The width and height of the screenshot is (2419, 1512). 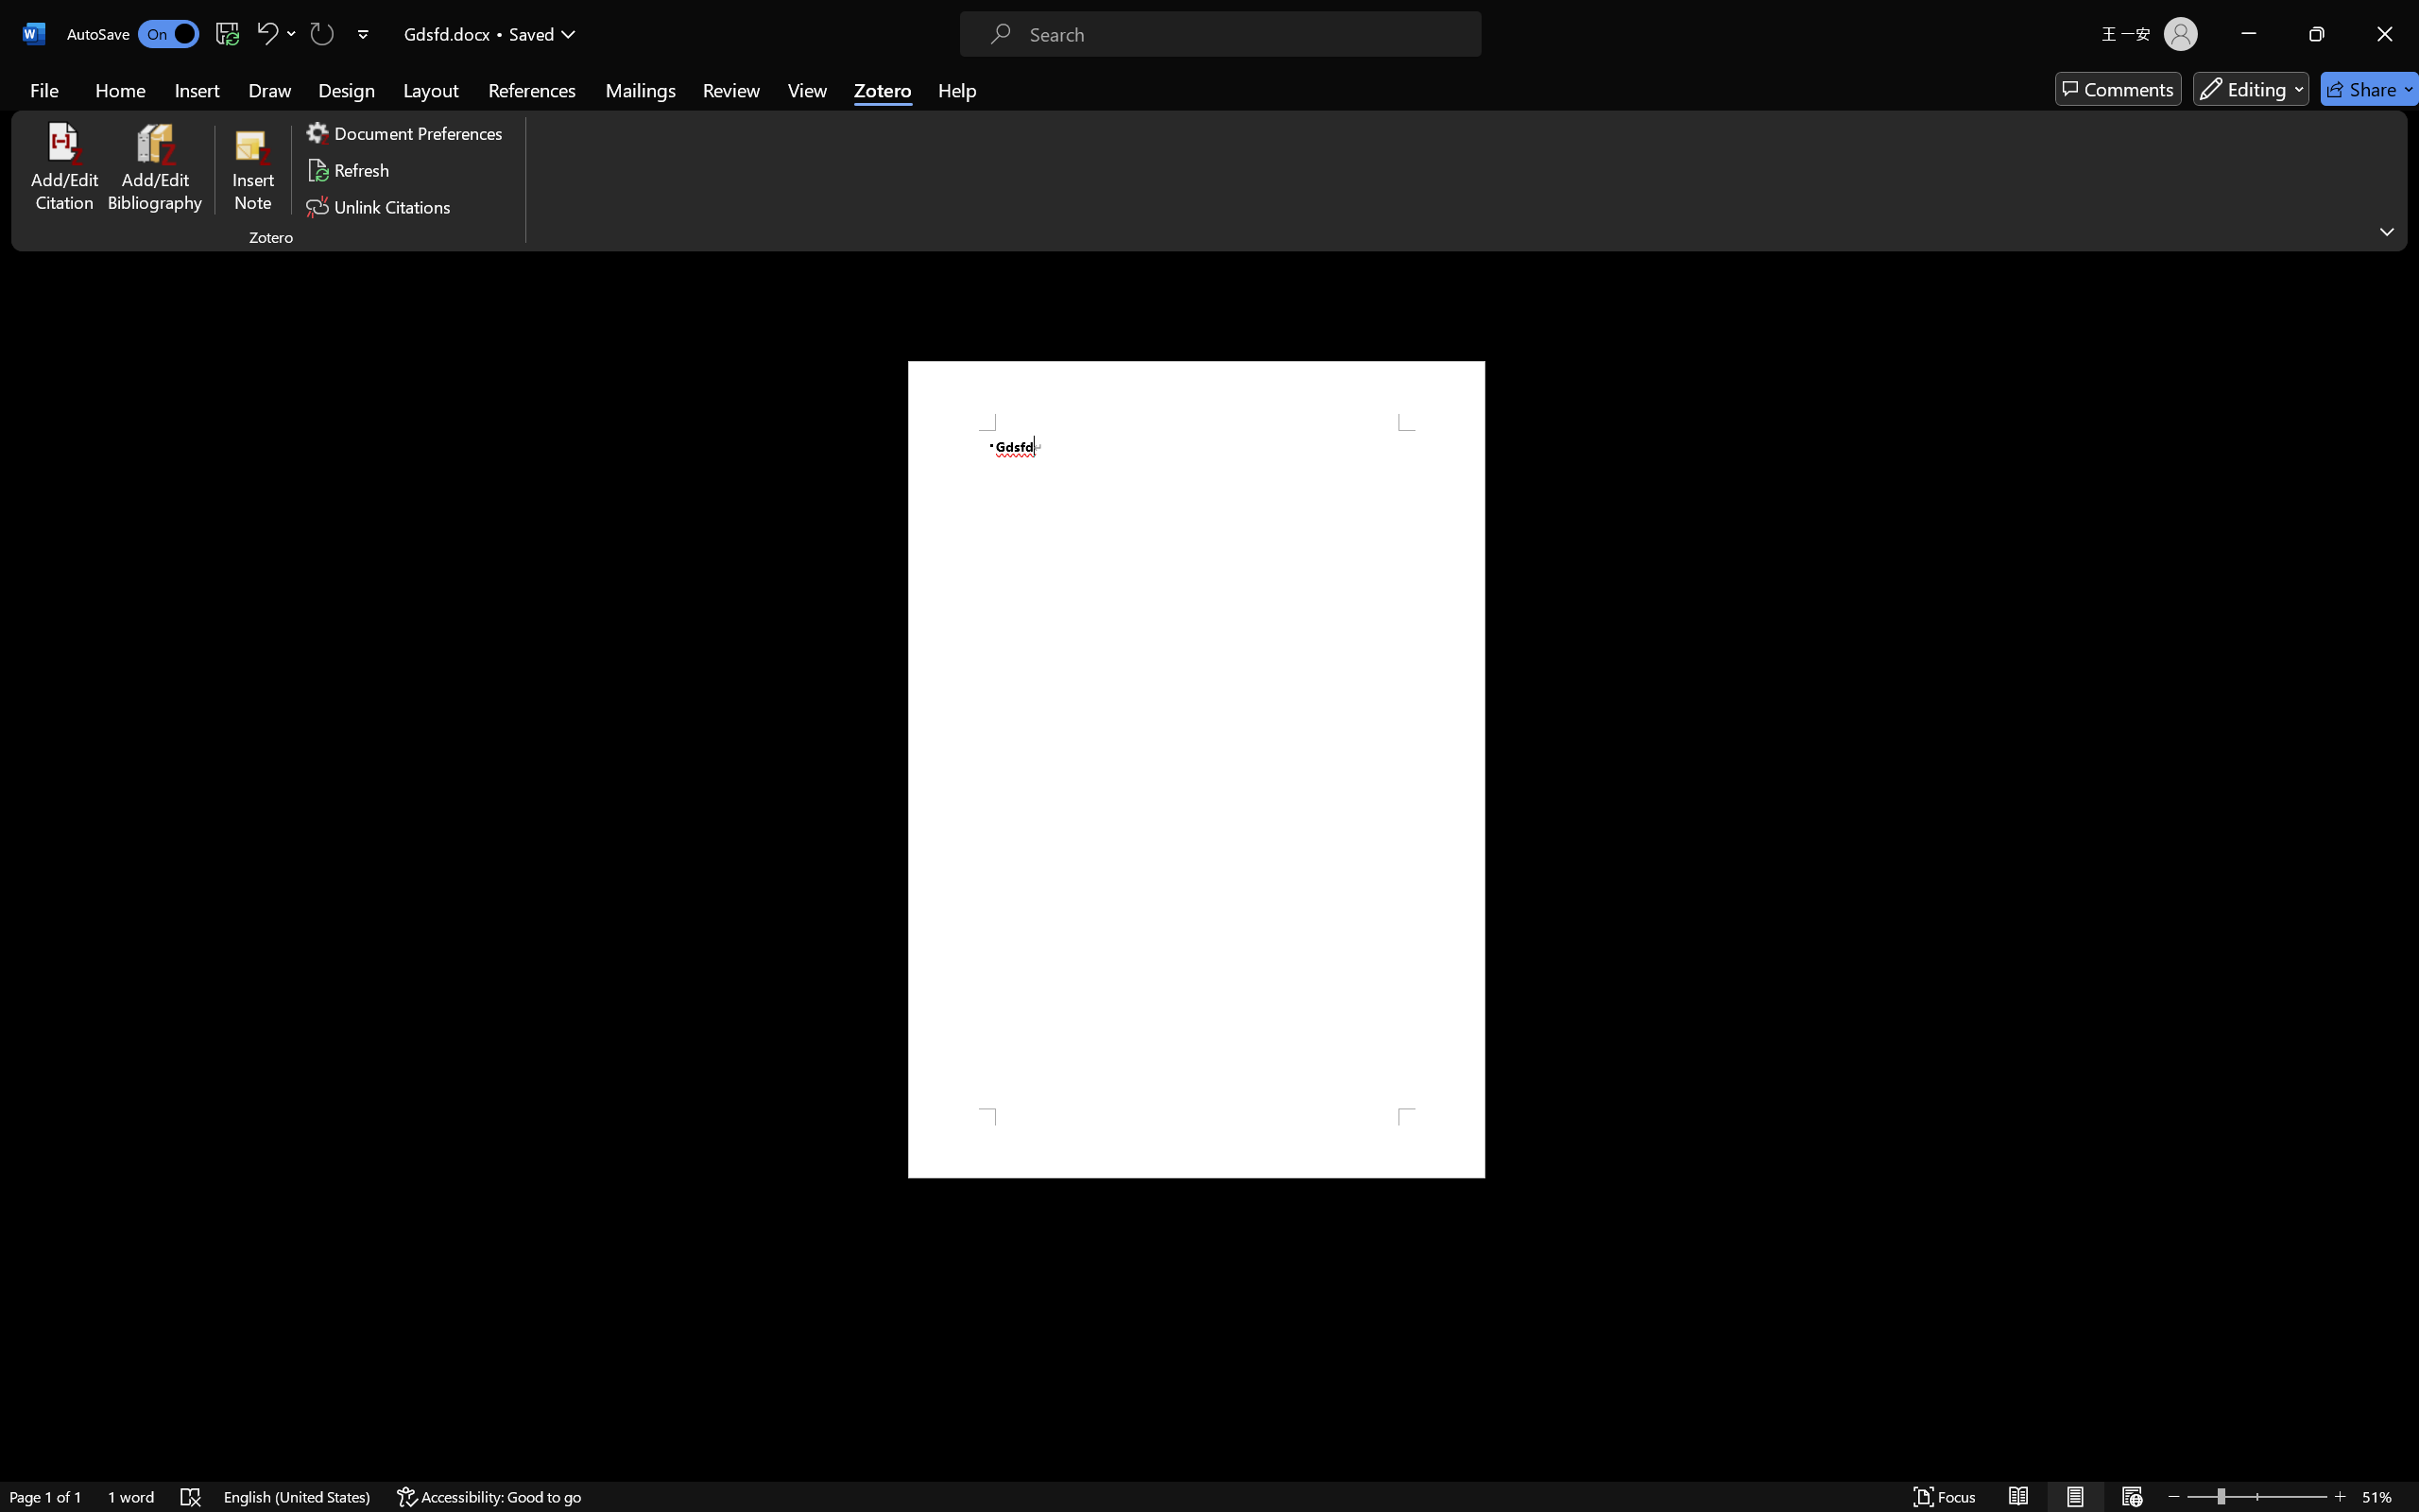 I want to click on Line Arrow, so click(x=960, y=84).